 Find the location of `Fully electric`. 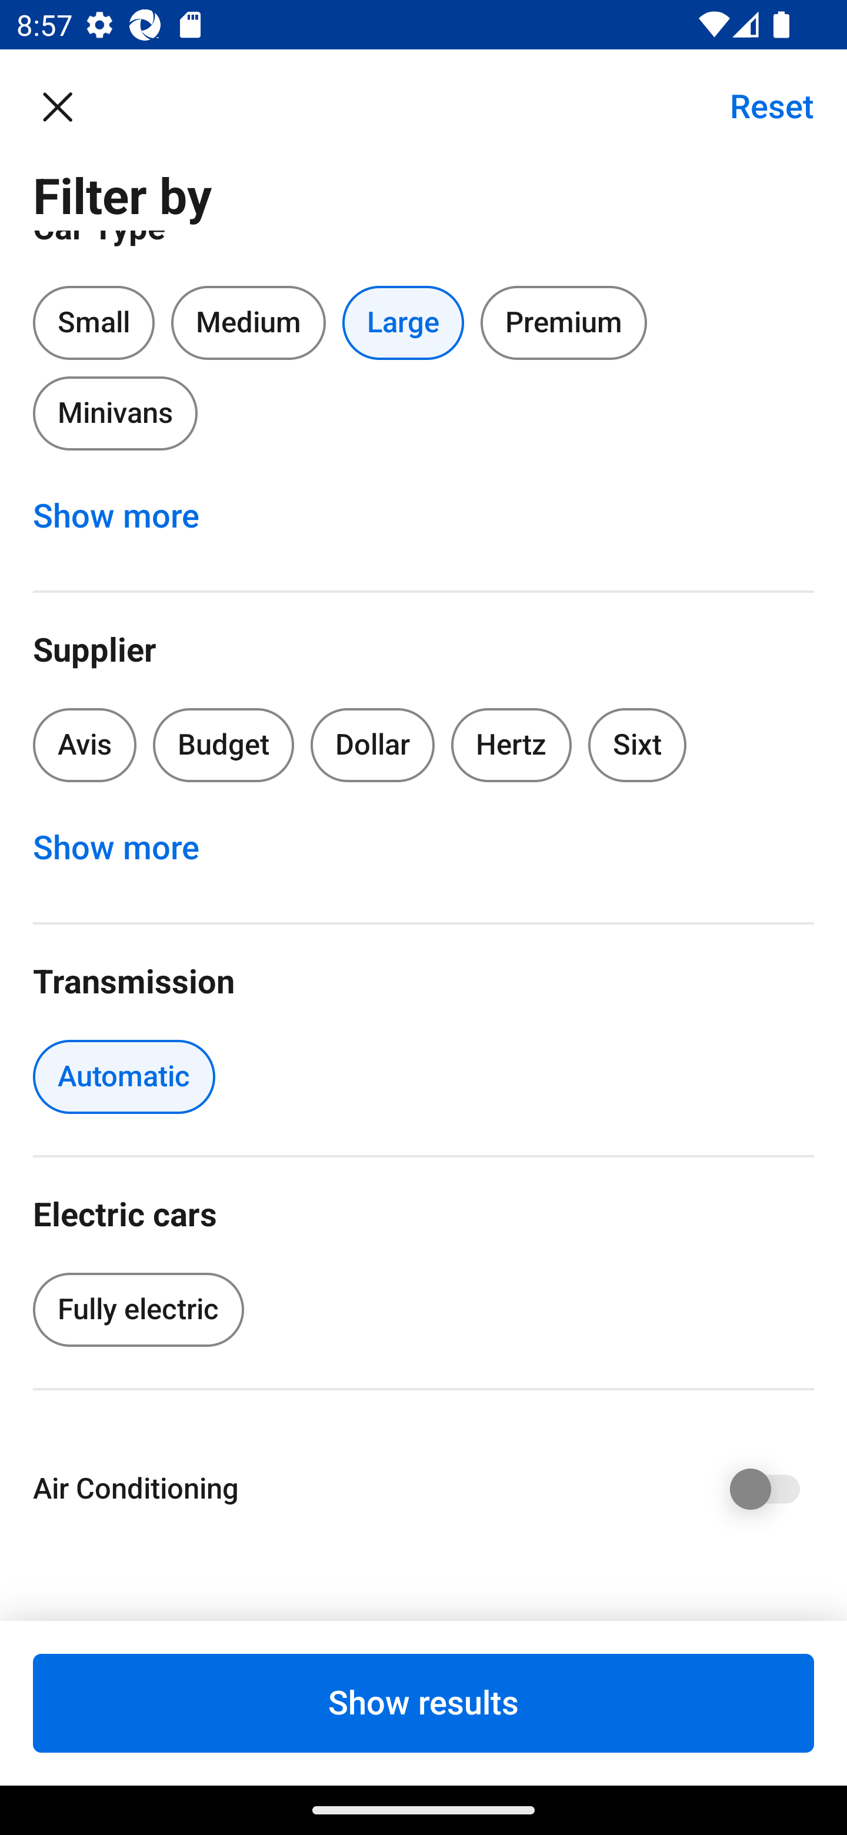

Fully electric is located at coordinates (138, 1310).